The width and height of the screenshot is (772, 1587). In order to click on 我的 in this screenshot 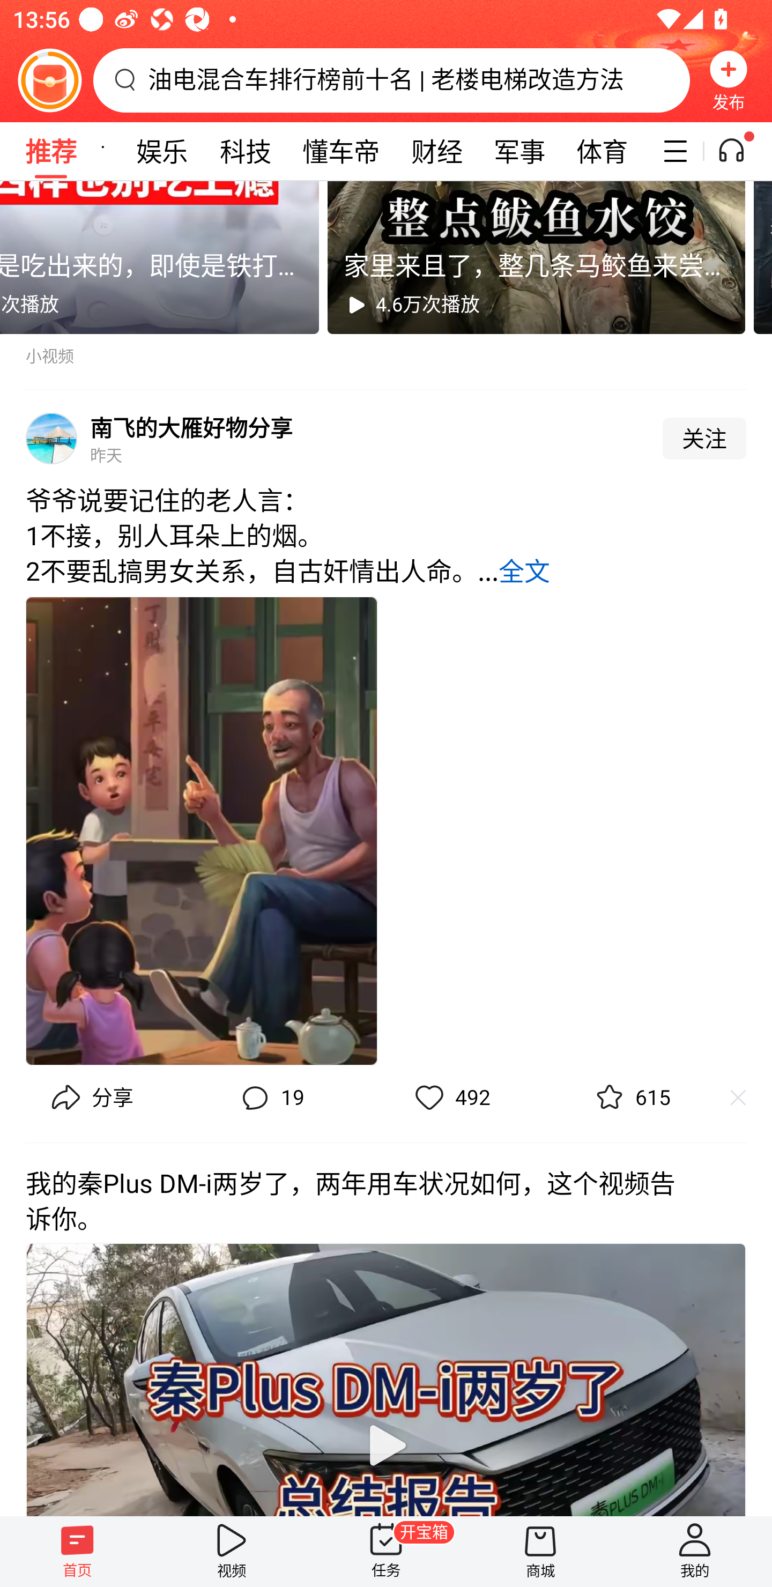, I will do `click(695, 1551)`.